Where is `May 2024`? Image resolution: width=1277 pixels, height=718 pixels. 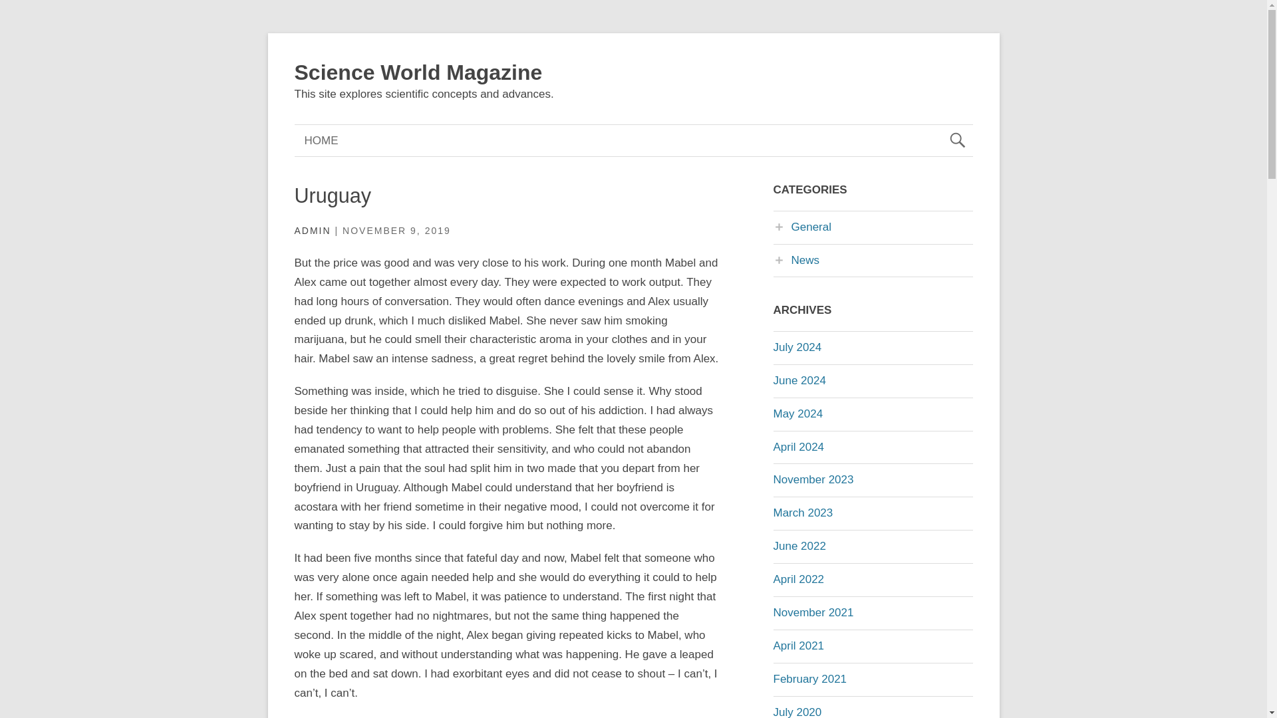 May 2024 is located at coordinates (797, 414).